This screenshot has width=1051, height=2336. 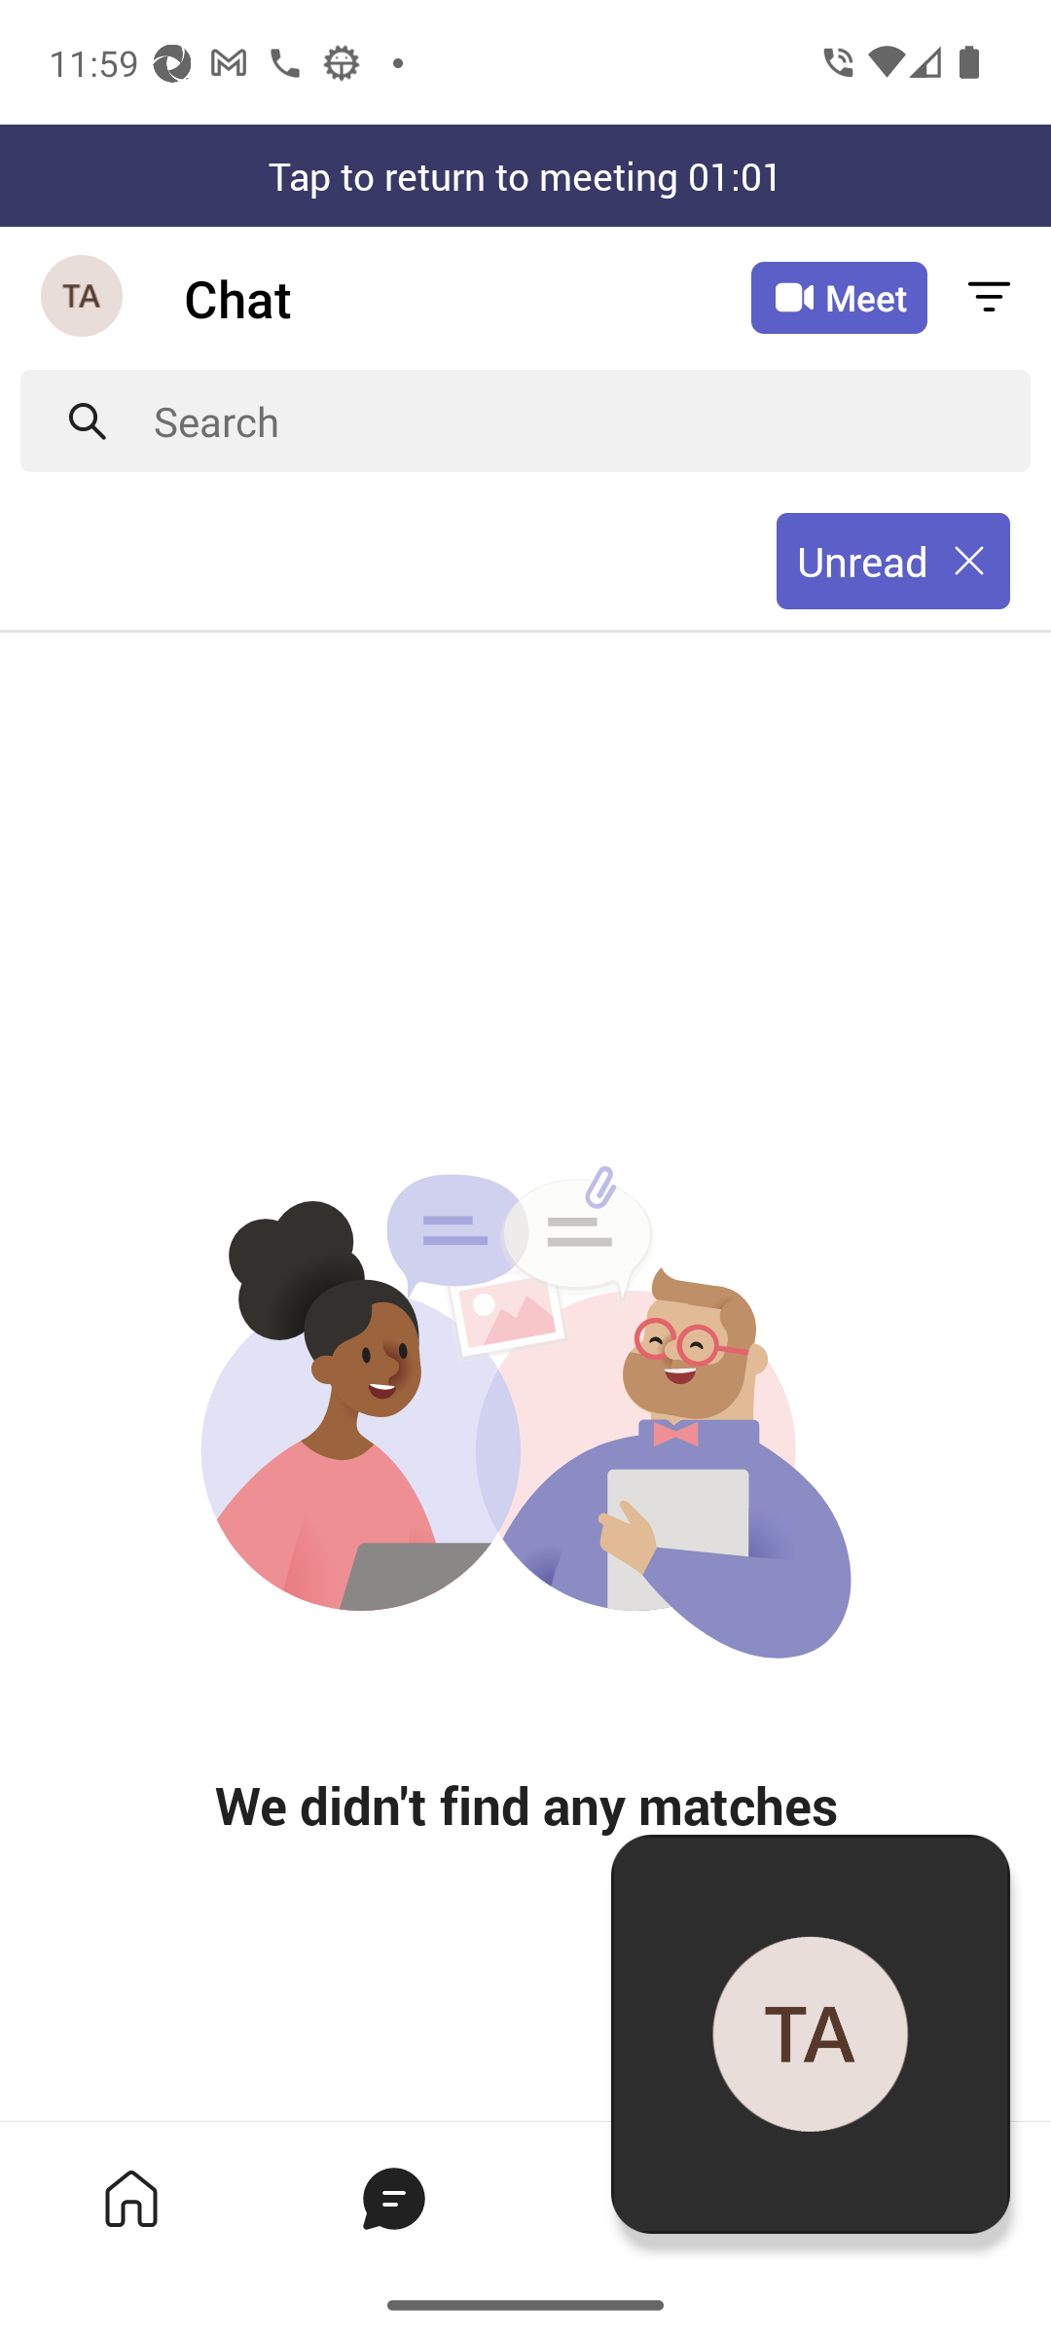 I want to click on Navigation, so click(x=84, y=298).